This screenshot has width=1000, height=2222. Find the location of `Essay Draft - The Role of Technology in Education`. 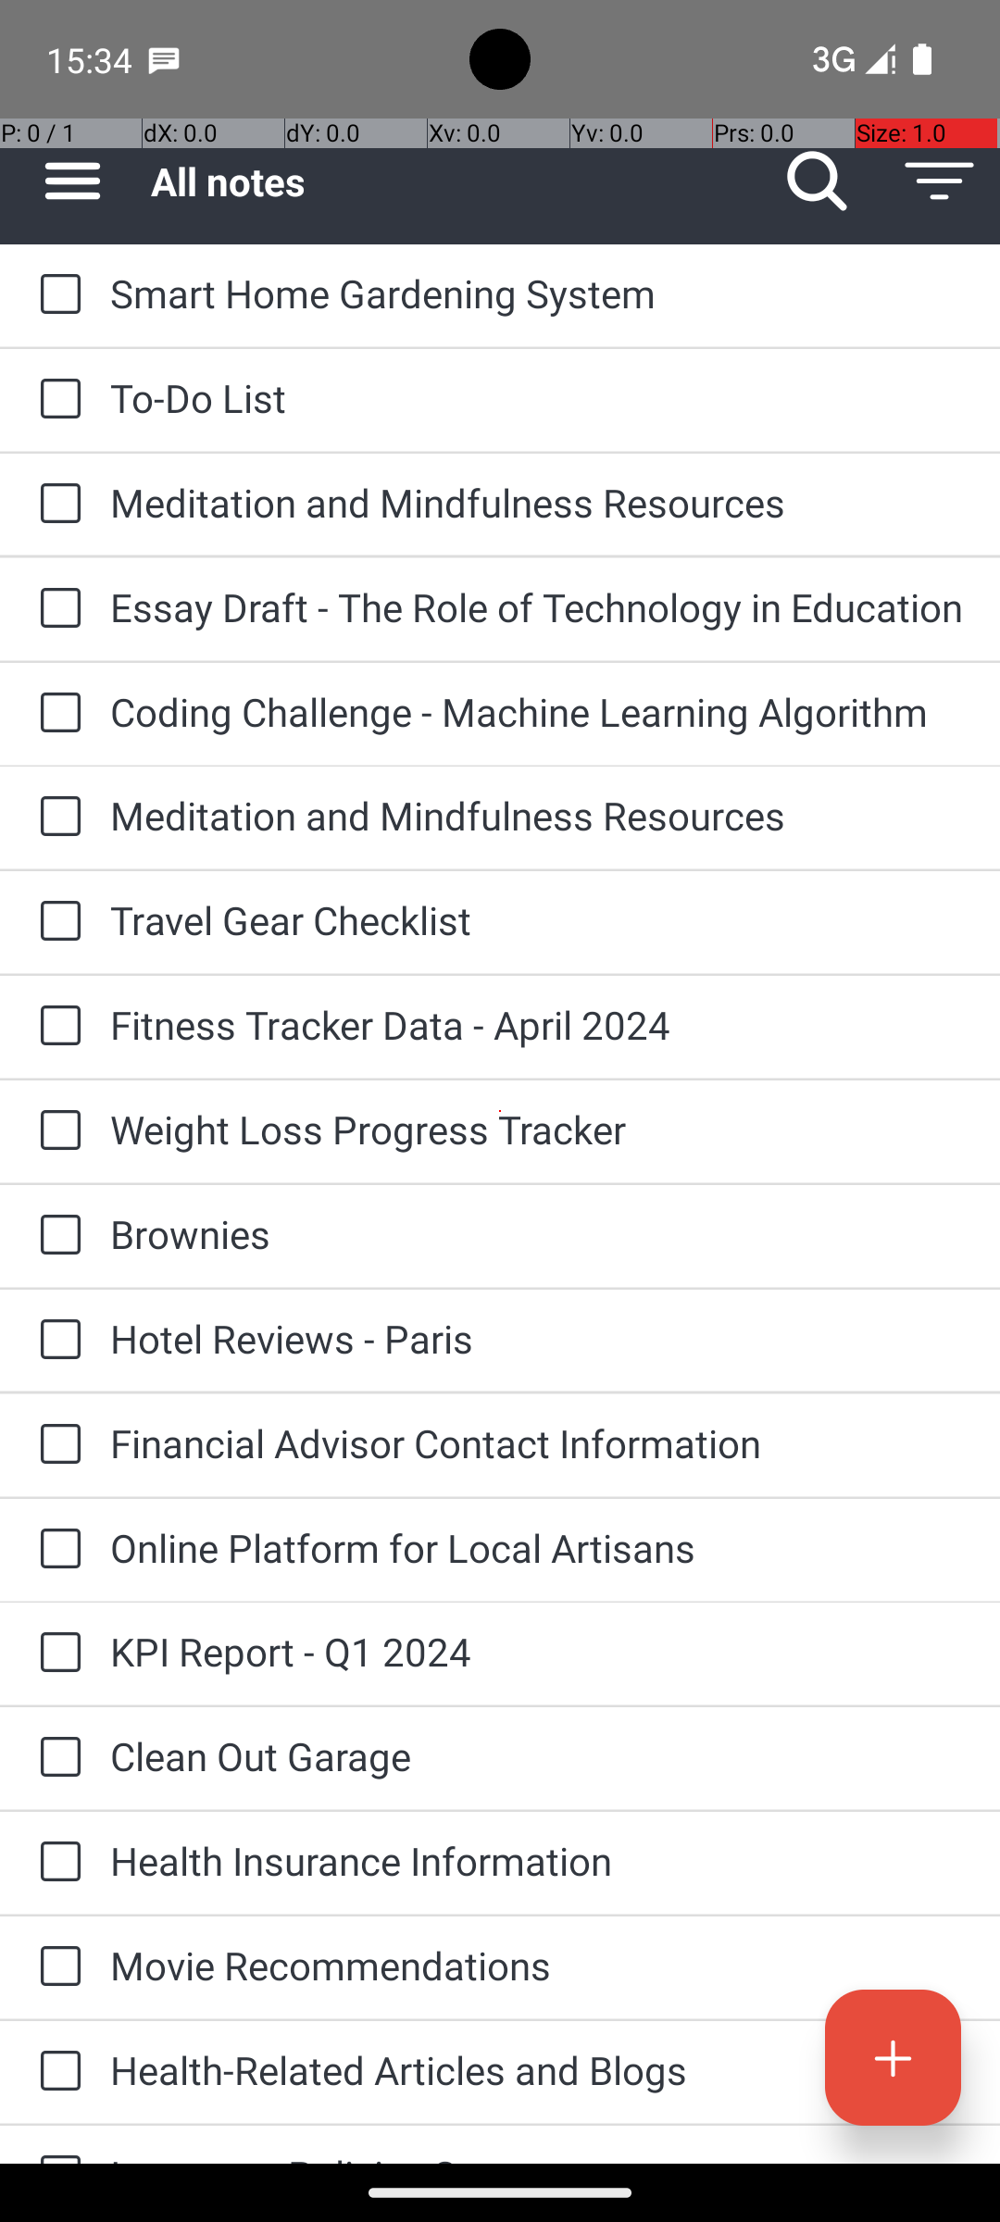

Essay Draft - The Role of Technology in Education is located at coordinates (537, 606).